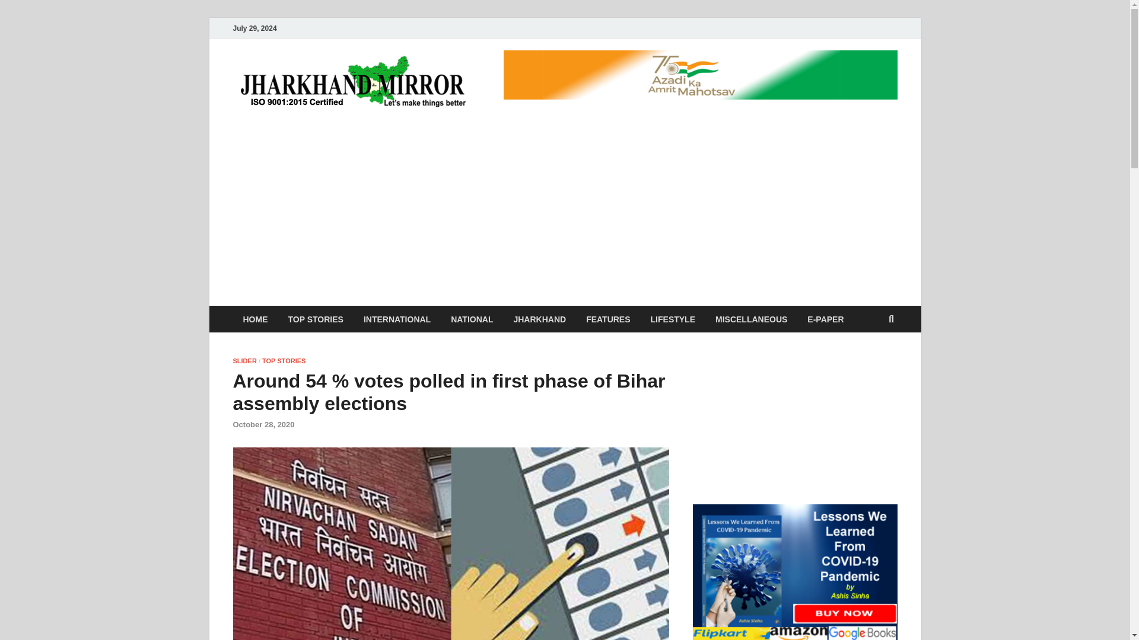 The height and width of the screenshot is (640, 1139). What do you see at coordinates (244, 360) in the screenshot?
I see `SLIDER` at bounding box center [244, 360].